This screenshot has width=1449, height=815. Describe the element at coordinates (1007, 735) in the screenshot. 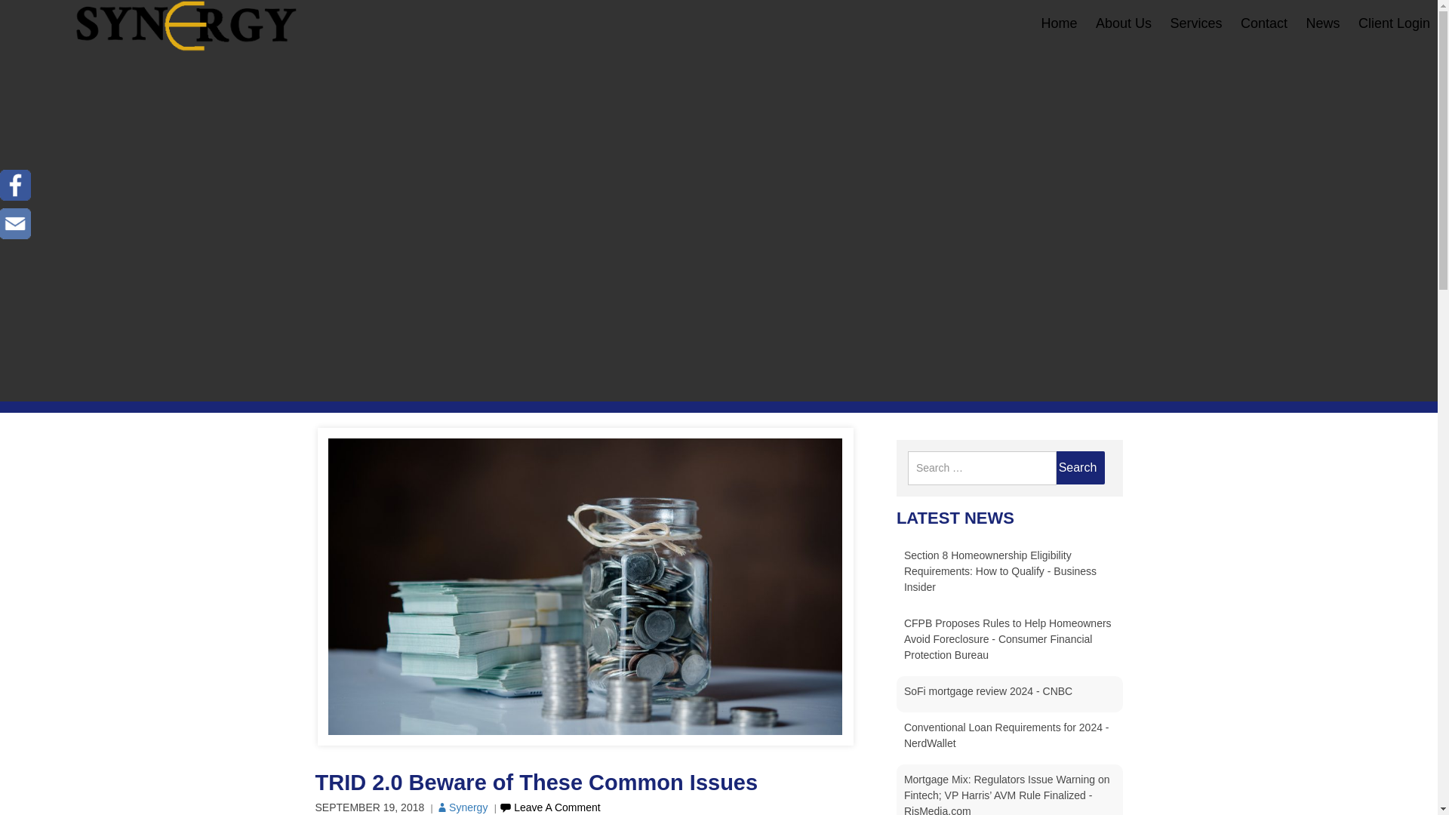

I see `Conventional Loan Requirements for 2024 - NerdWallet` at that location.